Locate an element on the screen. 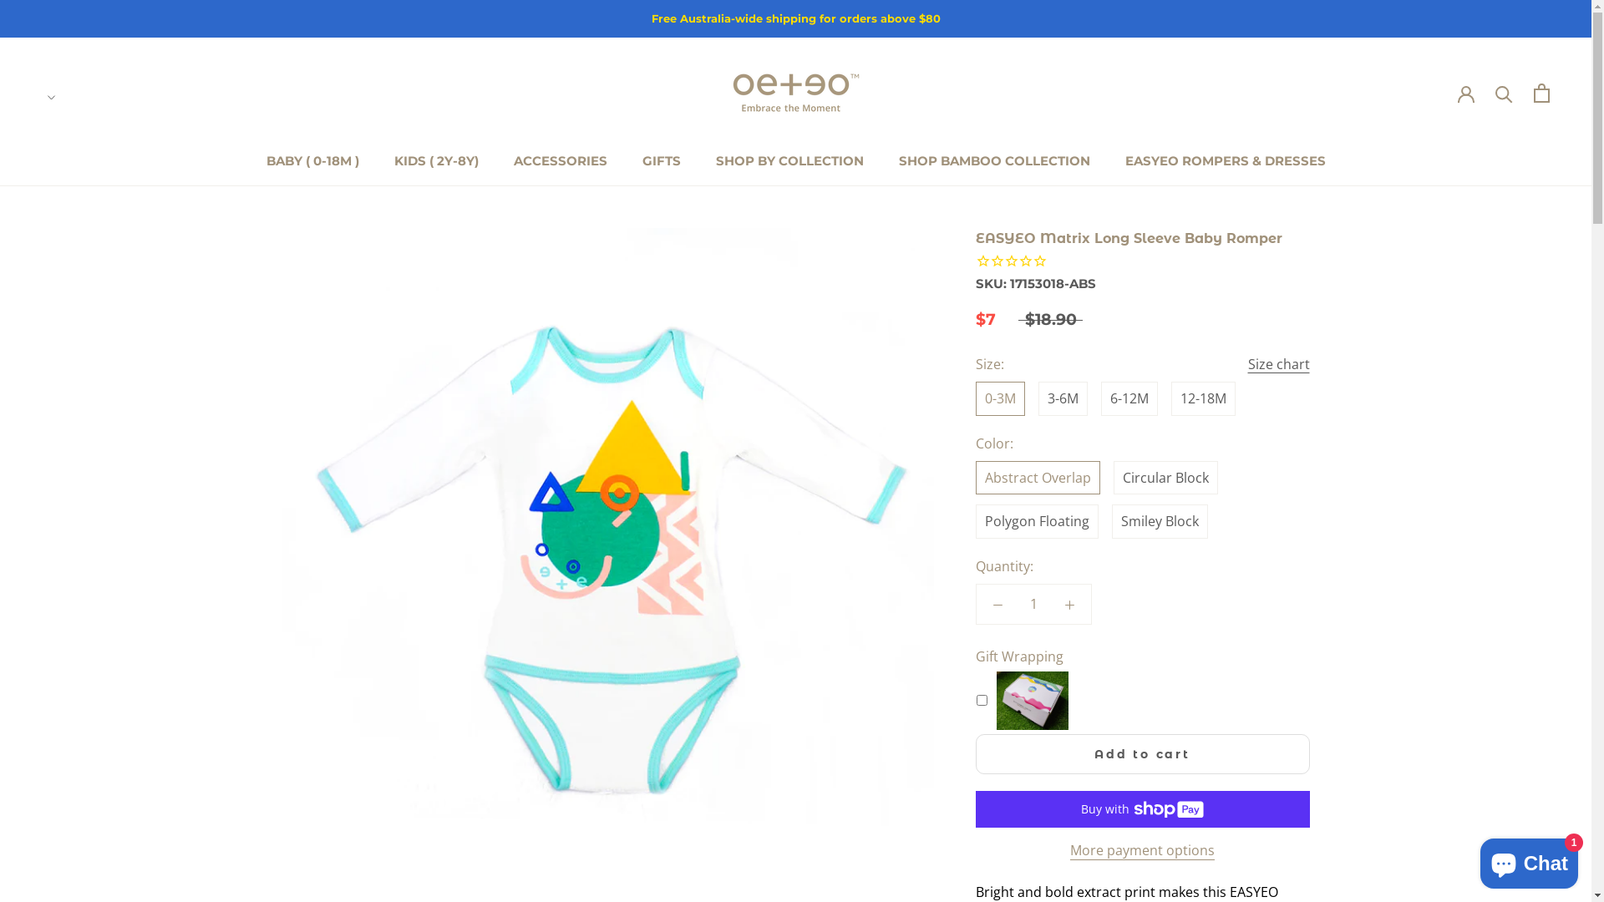  SHOP BAMBOO COLLECTION is located at coordinates (994, 160).